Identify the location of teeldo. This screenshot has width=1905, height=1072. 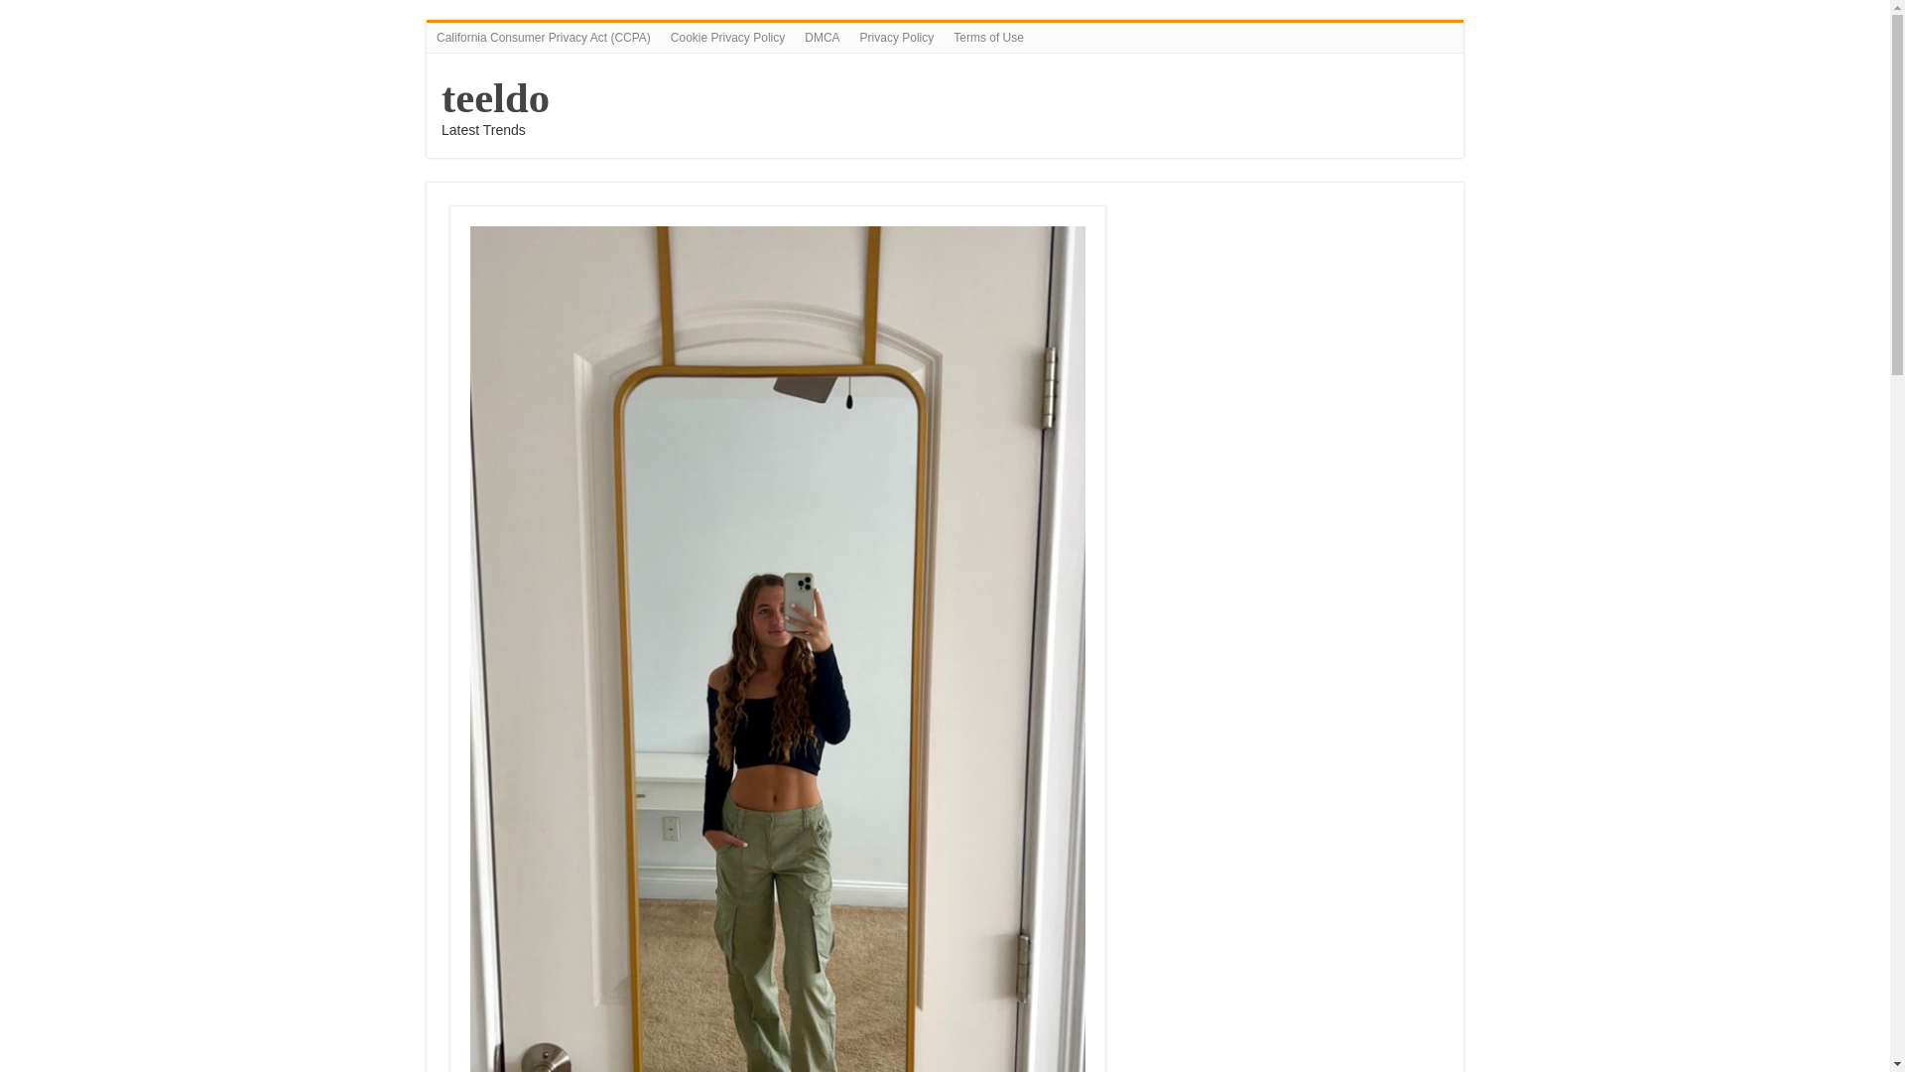
(496, 97).